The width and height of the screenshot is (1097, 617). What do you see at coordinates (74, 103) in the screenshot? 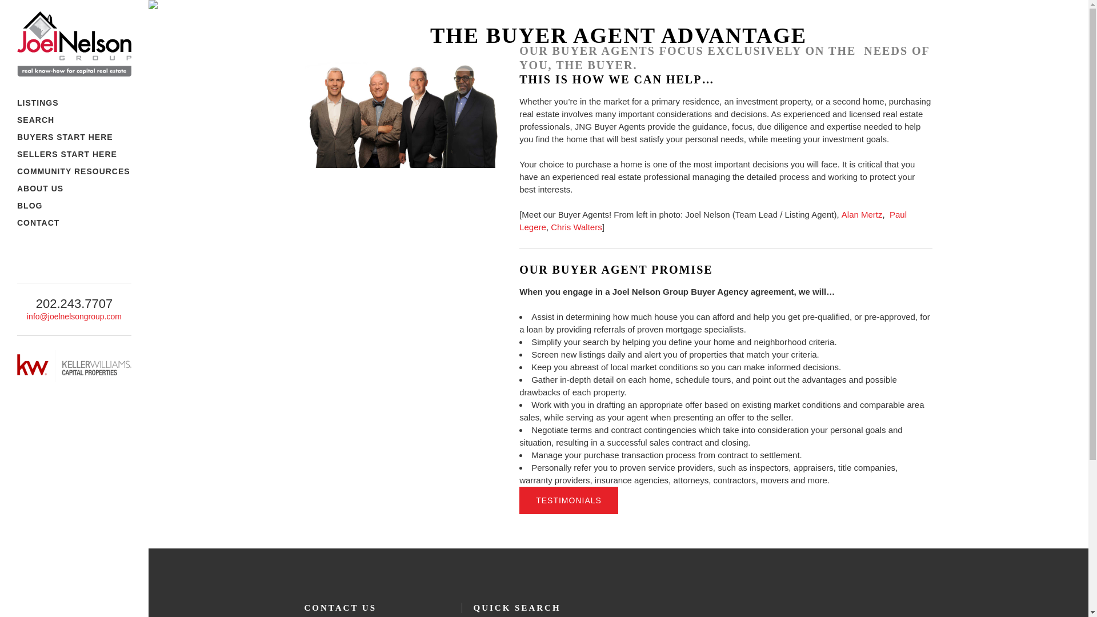
I see `Listings` at bounding box center [74, 103].